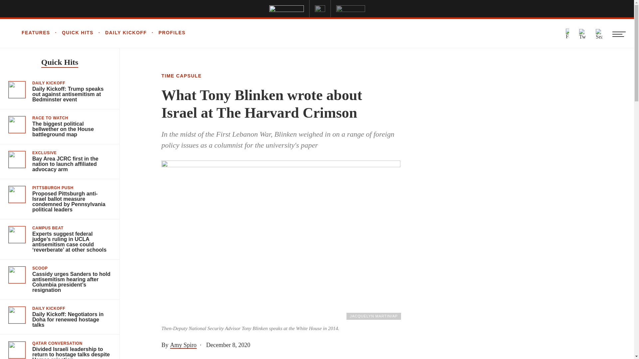  I want to click on DAILY KICKOFF, so click(120, 32).